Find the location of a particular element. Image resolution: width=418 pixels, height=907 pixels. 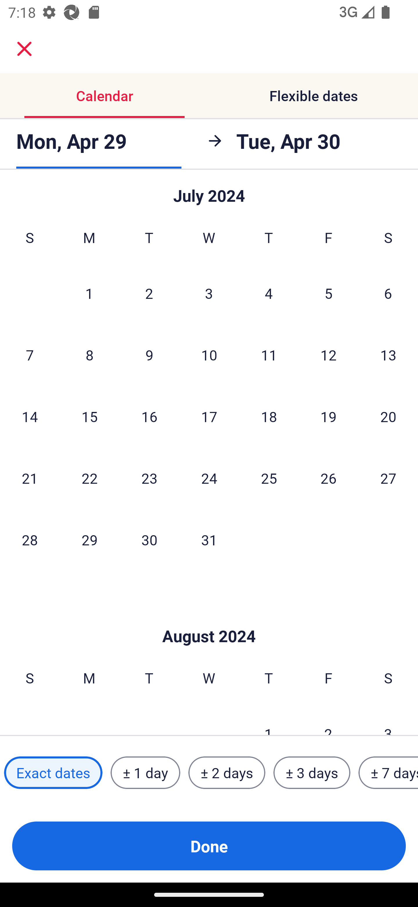

21 Sunday, July 21, 2024 is located at coordinates (30, 478).